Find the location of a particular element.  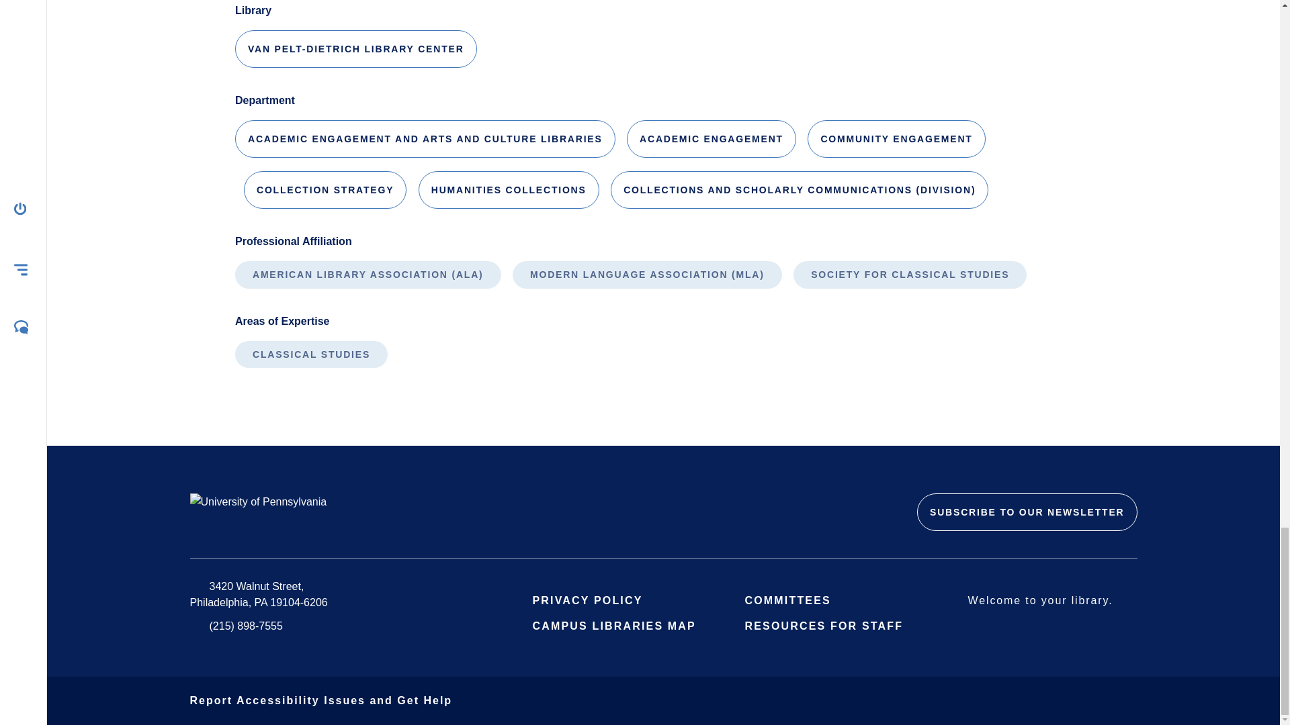

Academic EngagementAcademic Engagement is located at coordinates (711, 139).